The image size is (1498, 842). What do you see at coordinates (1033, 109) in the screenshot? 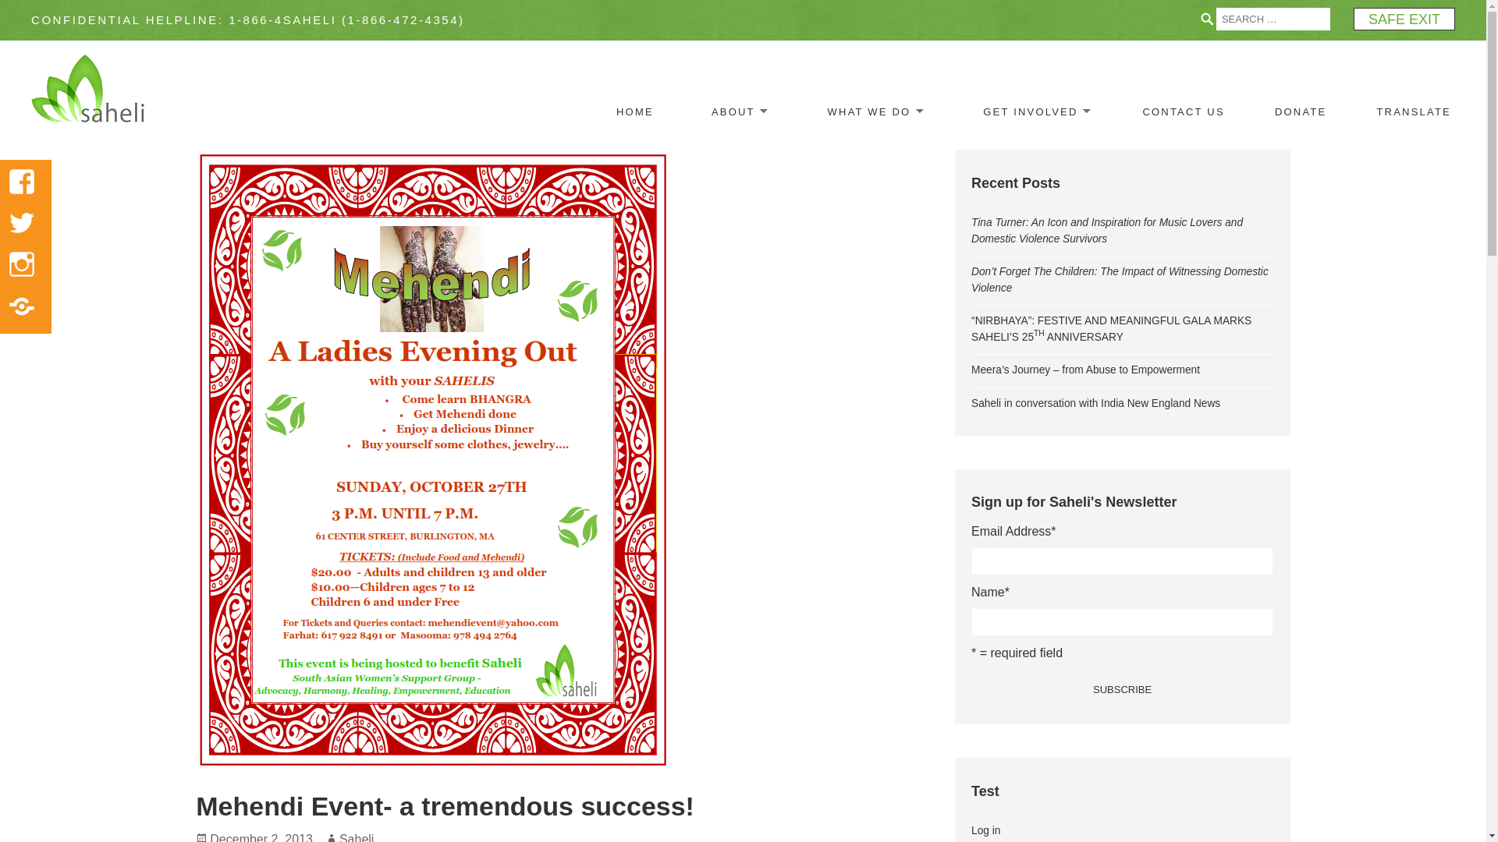
I see `GET INVOLVED` at bounding box center [1033, 109].